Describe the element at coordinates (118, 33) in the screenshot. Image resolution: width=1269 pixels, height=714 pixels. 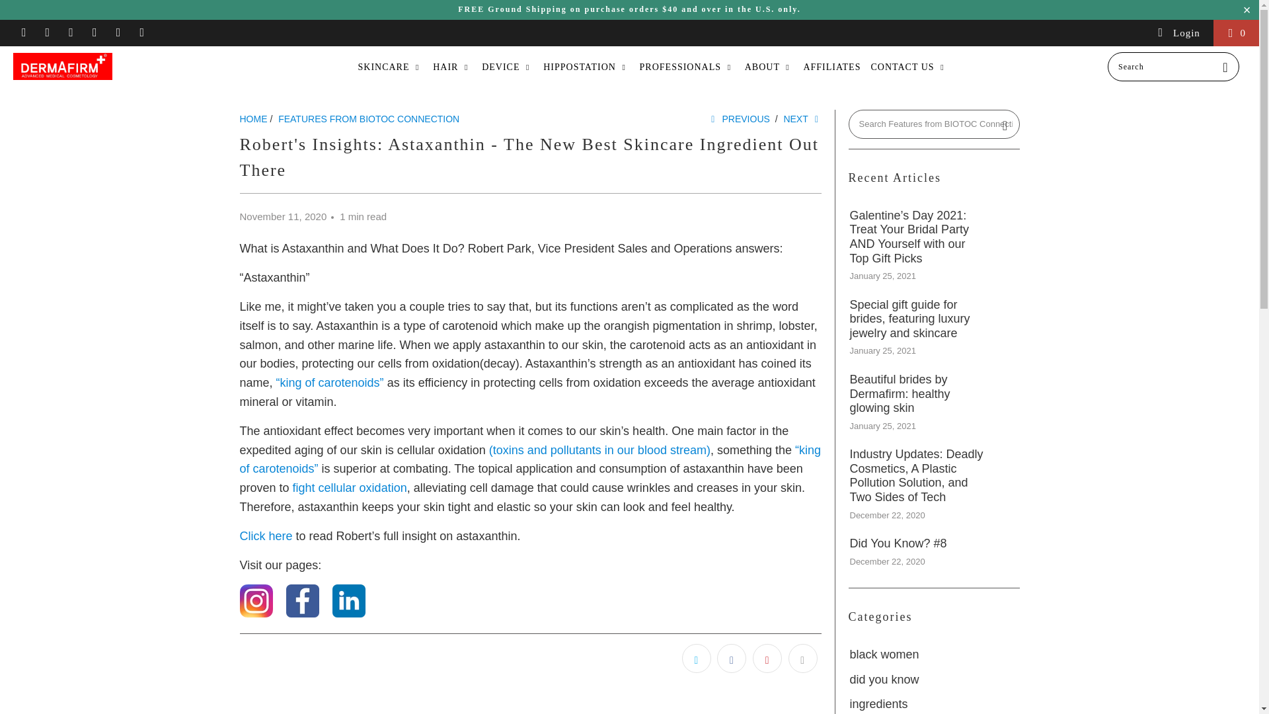
I see `Dermafirm USA on Instagram` at that location.